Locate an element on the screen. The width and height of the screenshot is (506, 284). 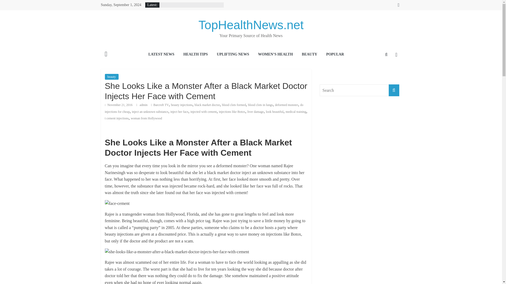
t cement injections is located at coordinates (117, 118).